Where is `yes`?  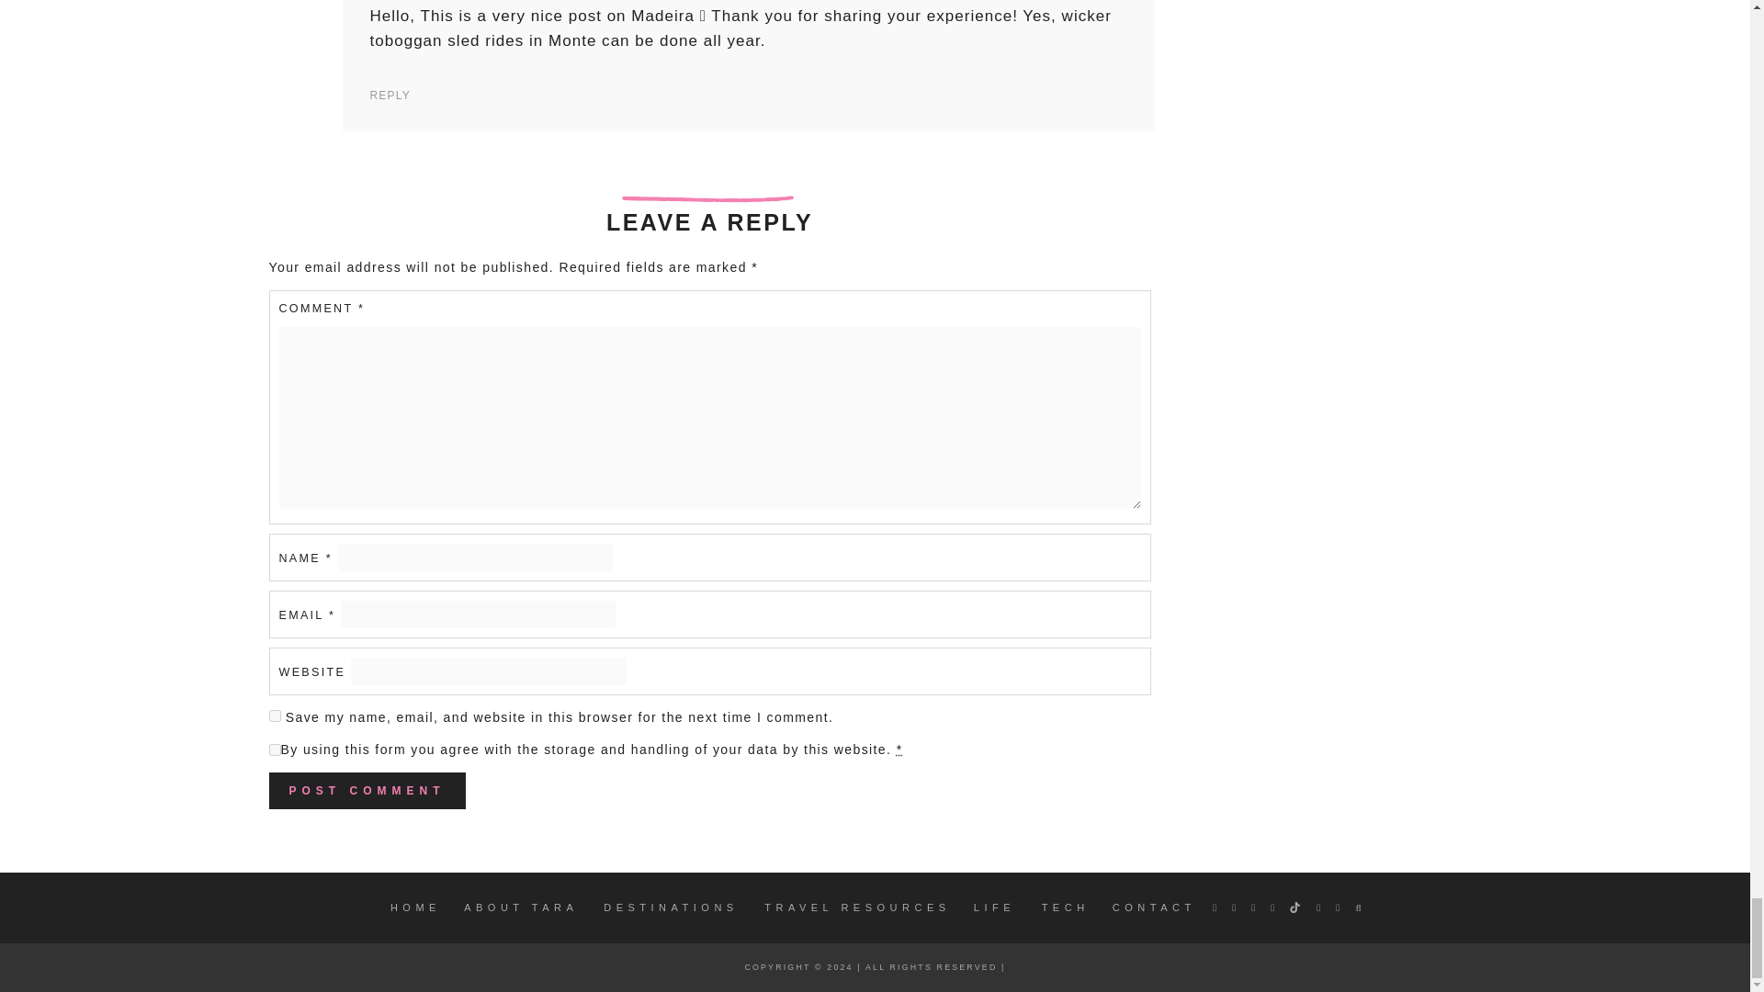 yes is located at coordinates (274, 716).